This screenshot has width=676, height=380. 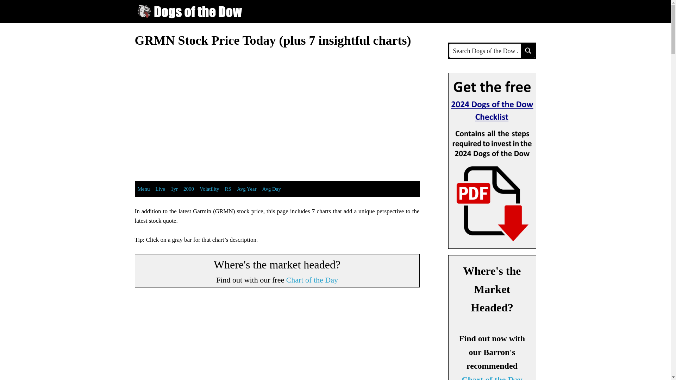 What do you see at coordinates (194, 108) in the screenshot?
I see `Advertisement` at bounding box center [194, 108].